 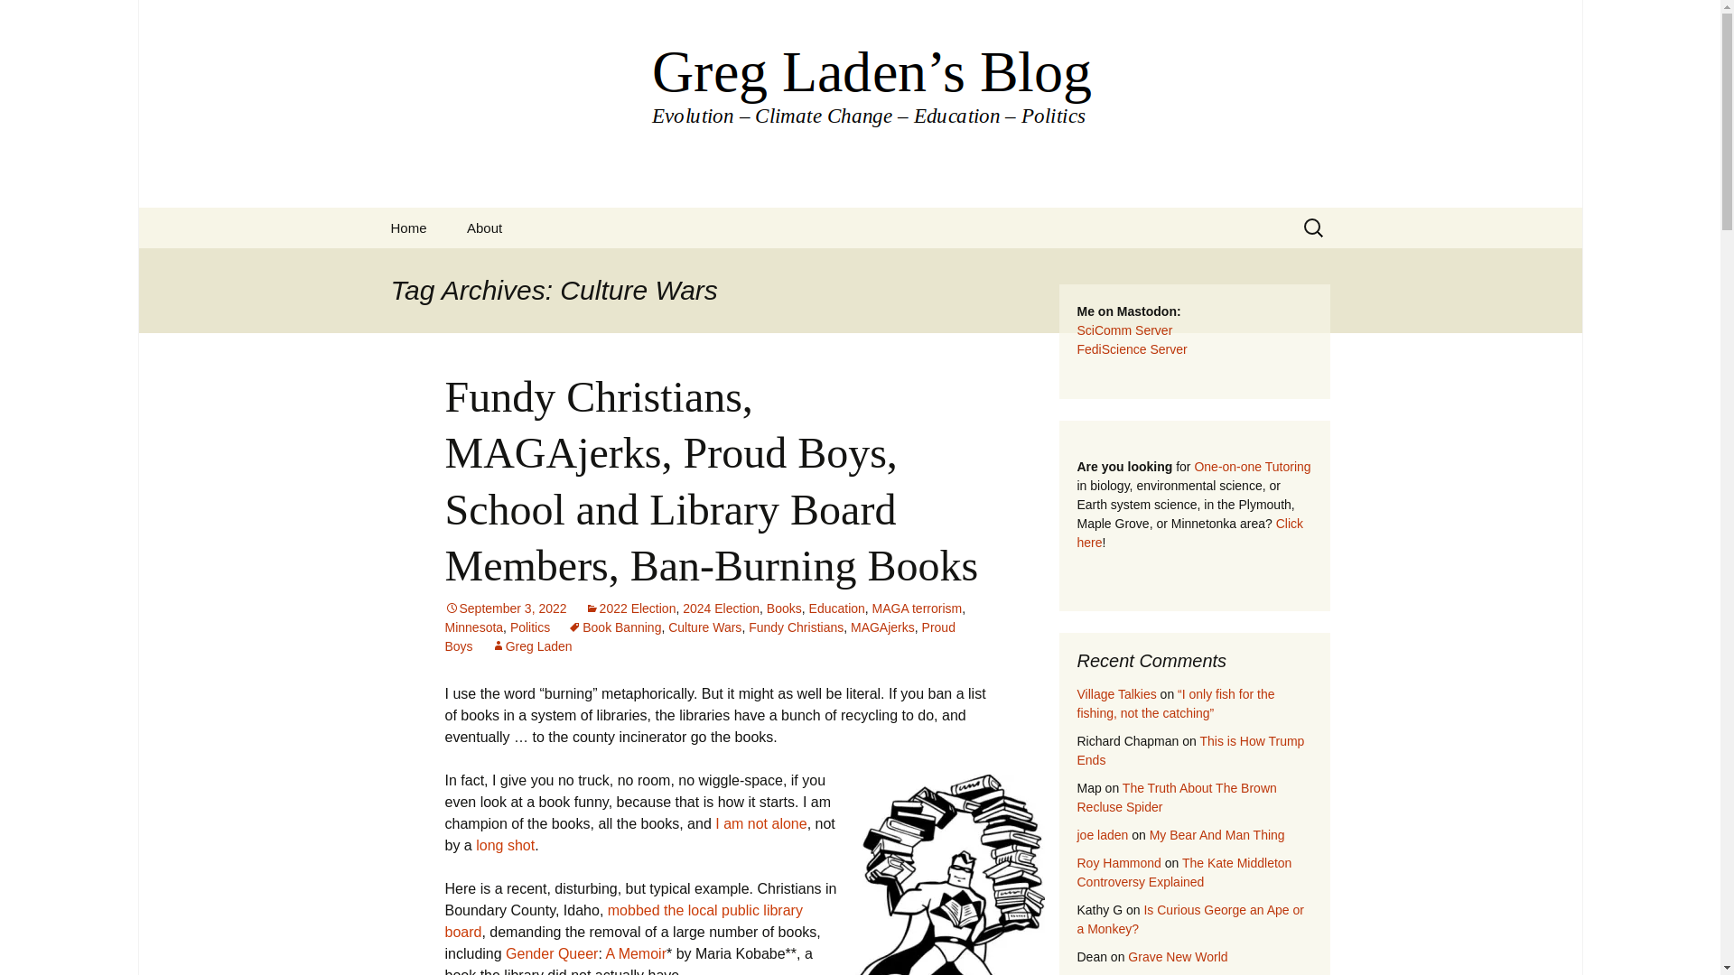 I want to click on 2022 Election, so click(x=630, y=608).